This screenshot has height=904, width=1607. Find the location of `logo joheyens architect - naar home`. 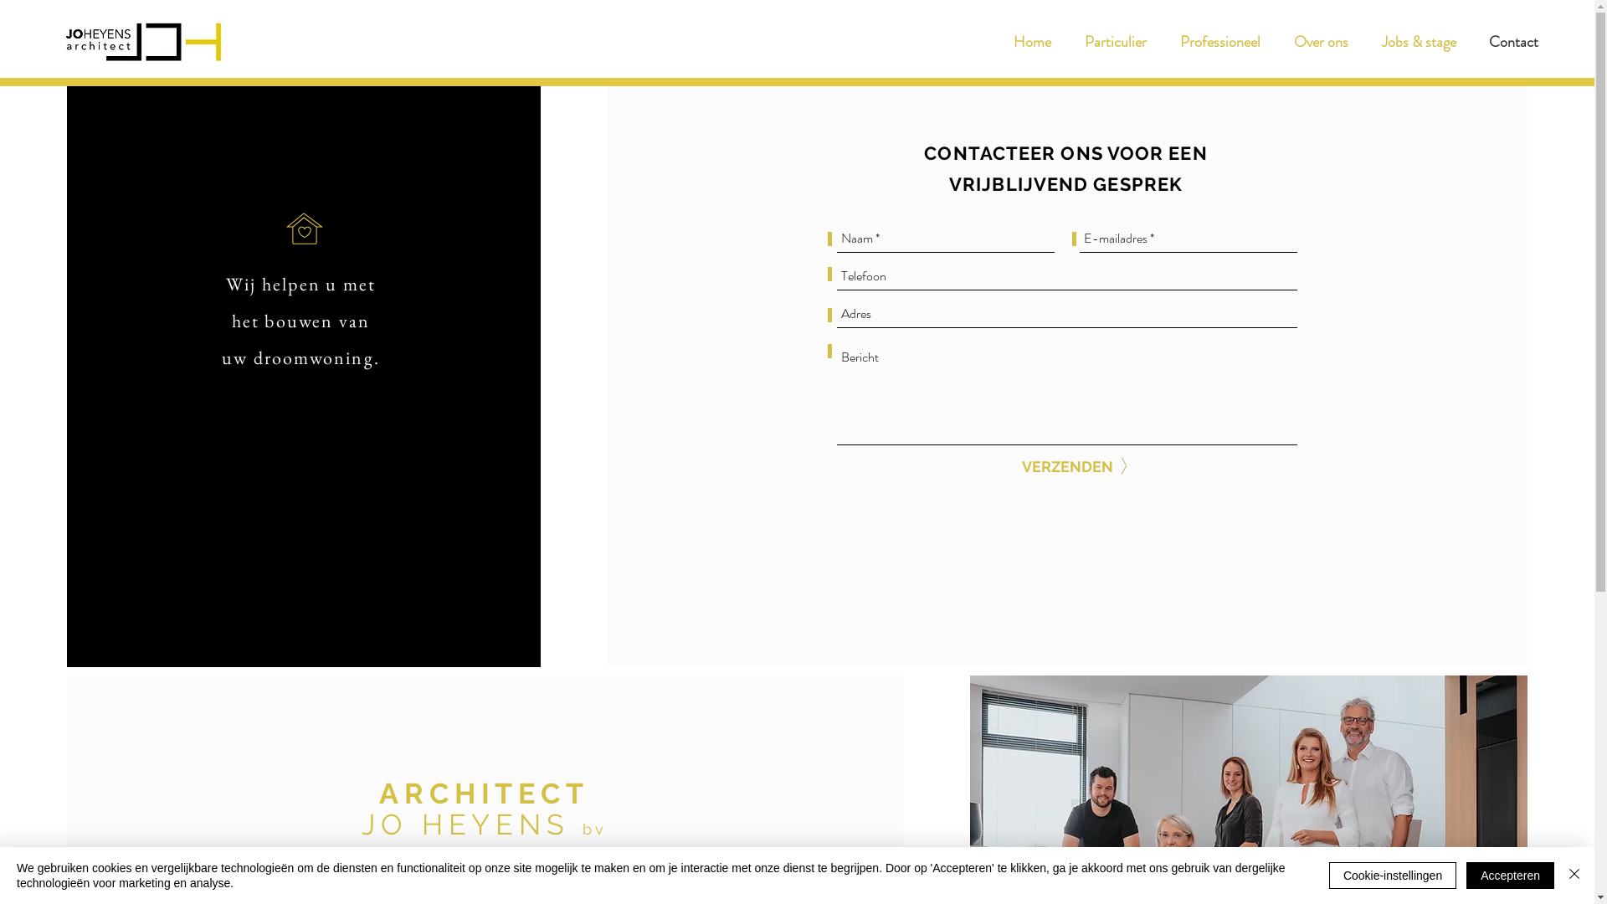

logo joheyens architect - naar home is located at coordinates (145, 42).